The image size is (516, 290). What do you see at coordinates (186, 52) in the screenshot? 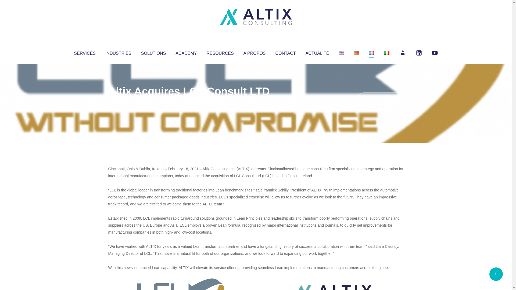
I see `ACADEMY` at bounding box center [186, 52].